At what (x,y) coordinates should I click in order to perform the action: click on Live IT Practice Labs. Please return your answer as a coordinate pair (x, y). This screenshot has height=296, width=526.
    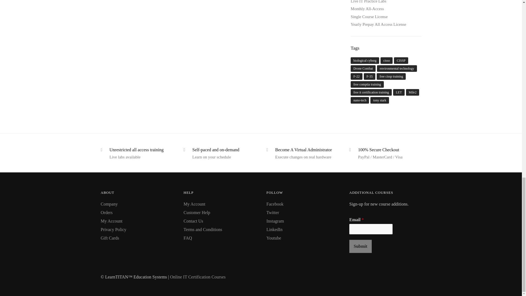
    Looking at the image, I should click on (368, 2).